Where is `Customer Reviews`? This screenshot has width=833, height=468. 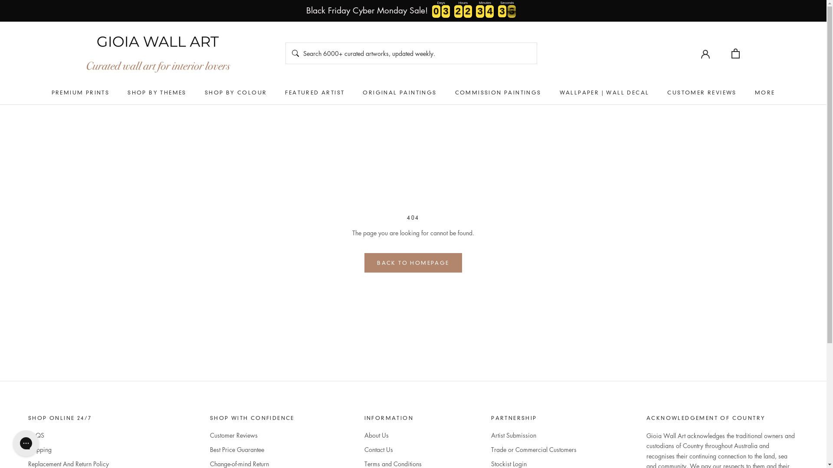 Customer Reviews is located at coordinates (253, 435).